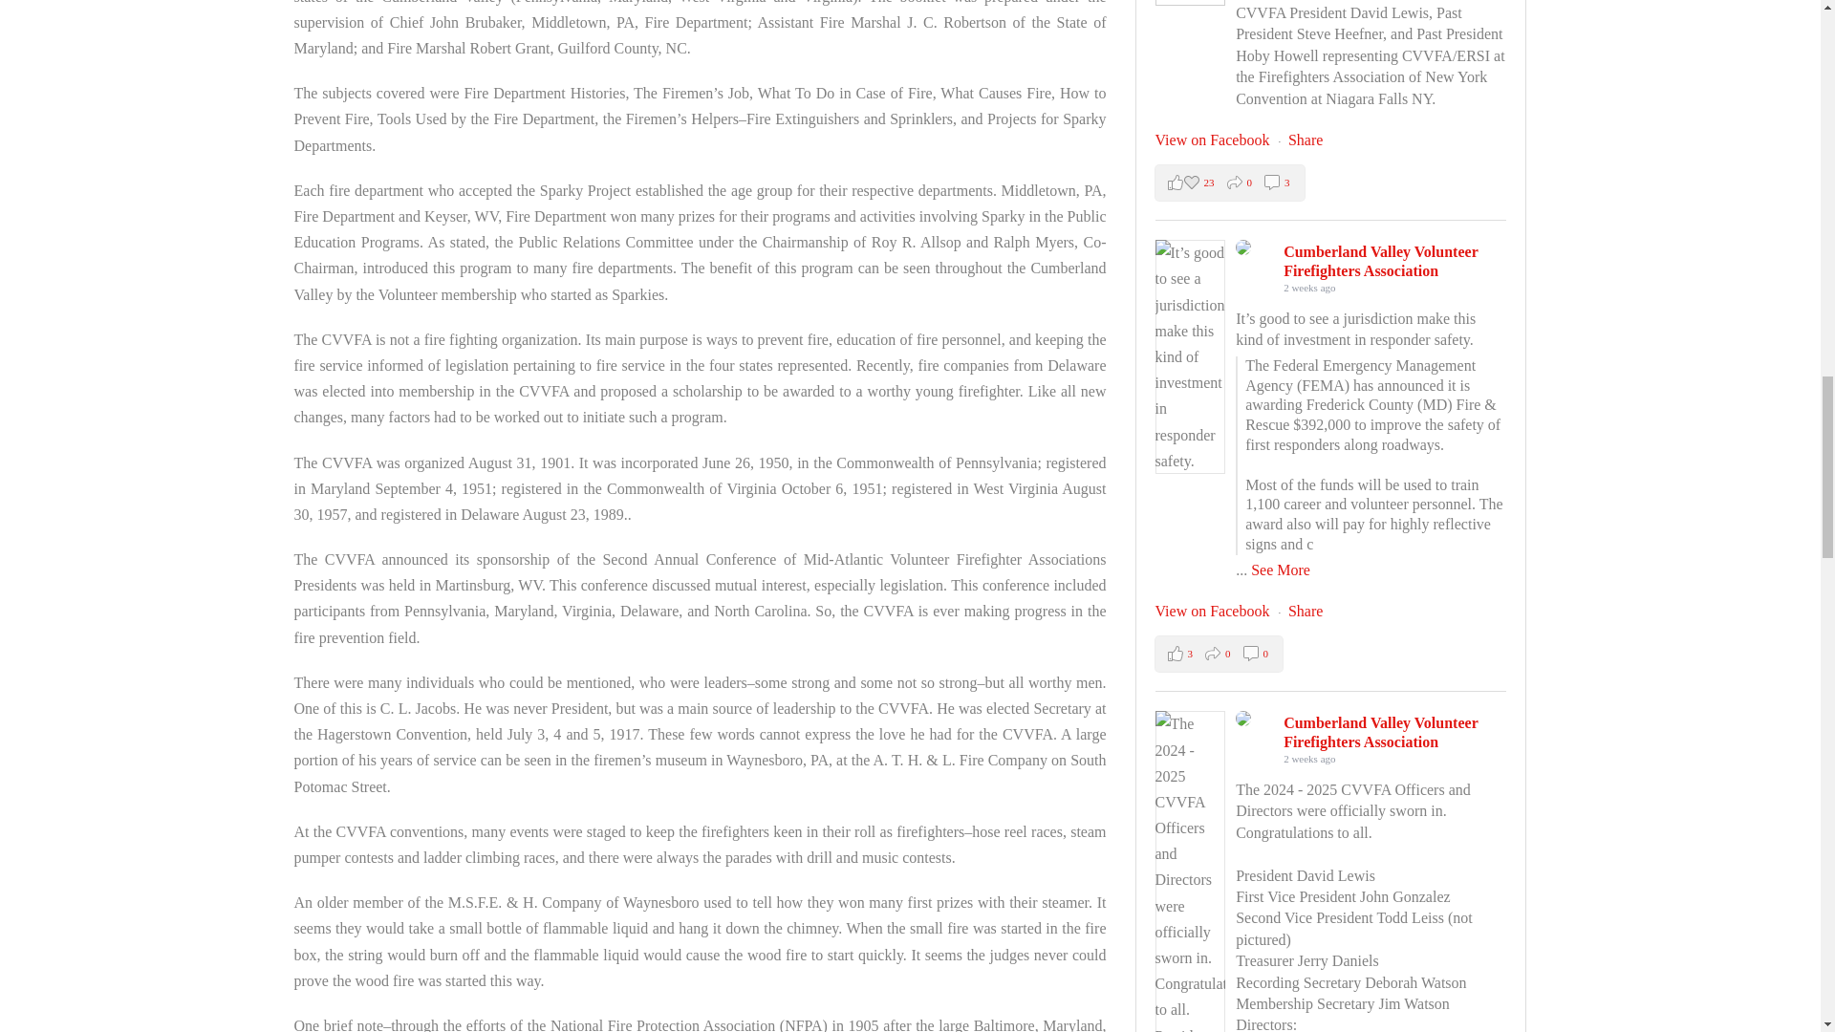  Describe the element at coordinates (1214, 611) in the screenshot. I see `View on Facebook` at that location.